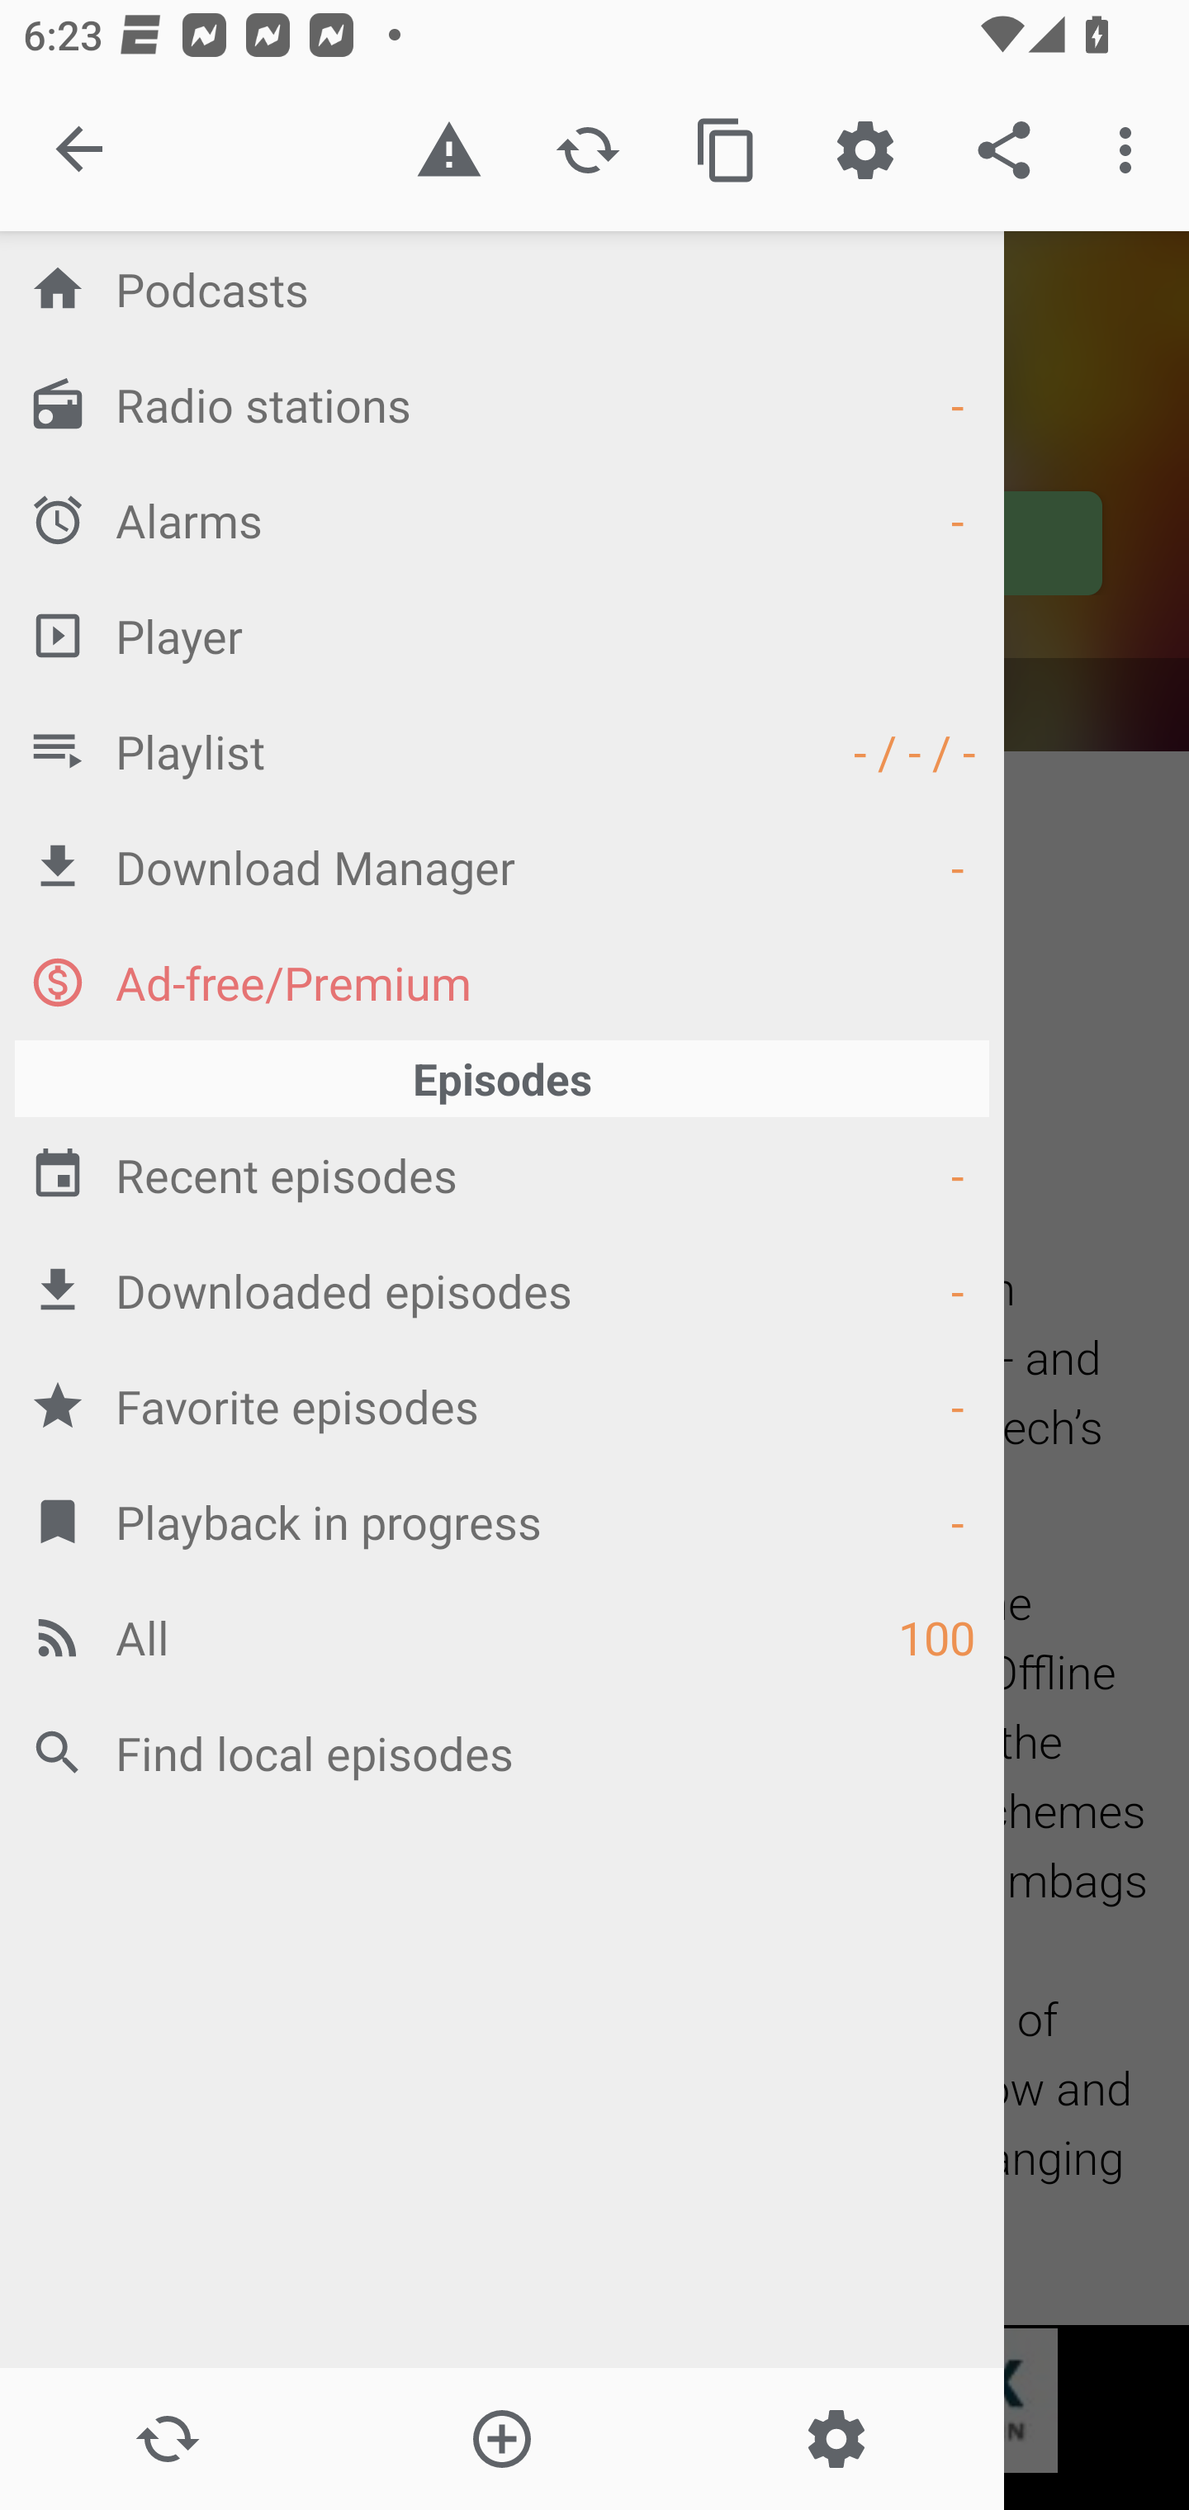  Describe the element at coordinates (502, 865) in the screenshot. I see `Download Manager  - ` at that location.